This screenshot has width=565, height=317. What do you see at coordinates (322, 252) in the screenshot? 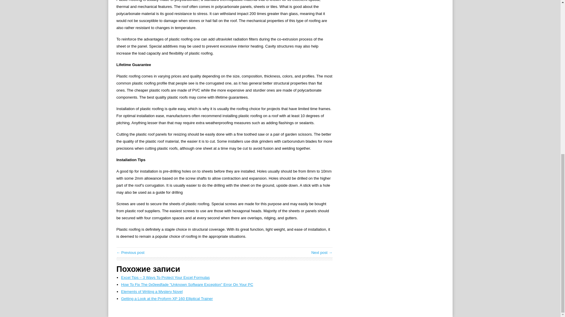
I see `Slow Cookers - The Right Size Does Matter` at bounding box center [322, 252].